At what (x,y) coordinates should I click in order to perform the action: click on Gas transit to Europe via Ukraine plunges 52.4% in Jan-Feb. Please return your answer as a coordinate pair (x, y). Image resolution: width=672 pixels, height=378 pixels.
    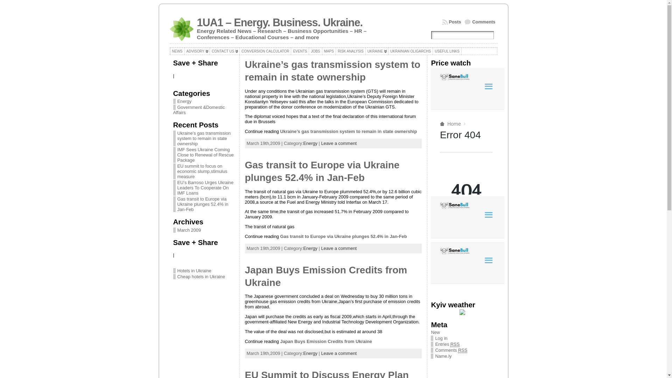
    Looking at the image, I should click on (344, 237).